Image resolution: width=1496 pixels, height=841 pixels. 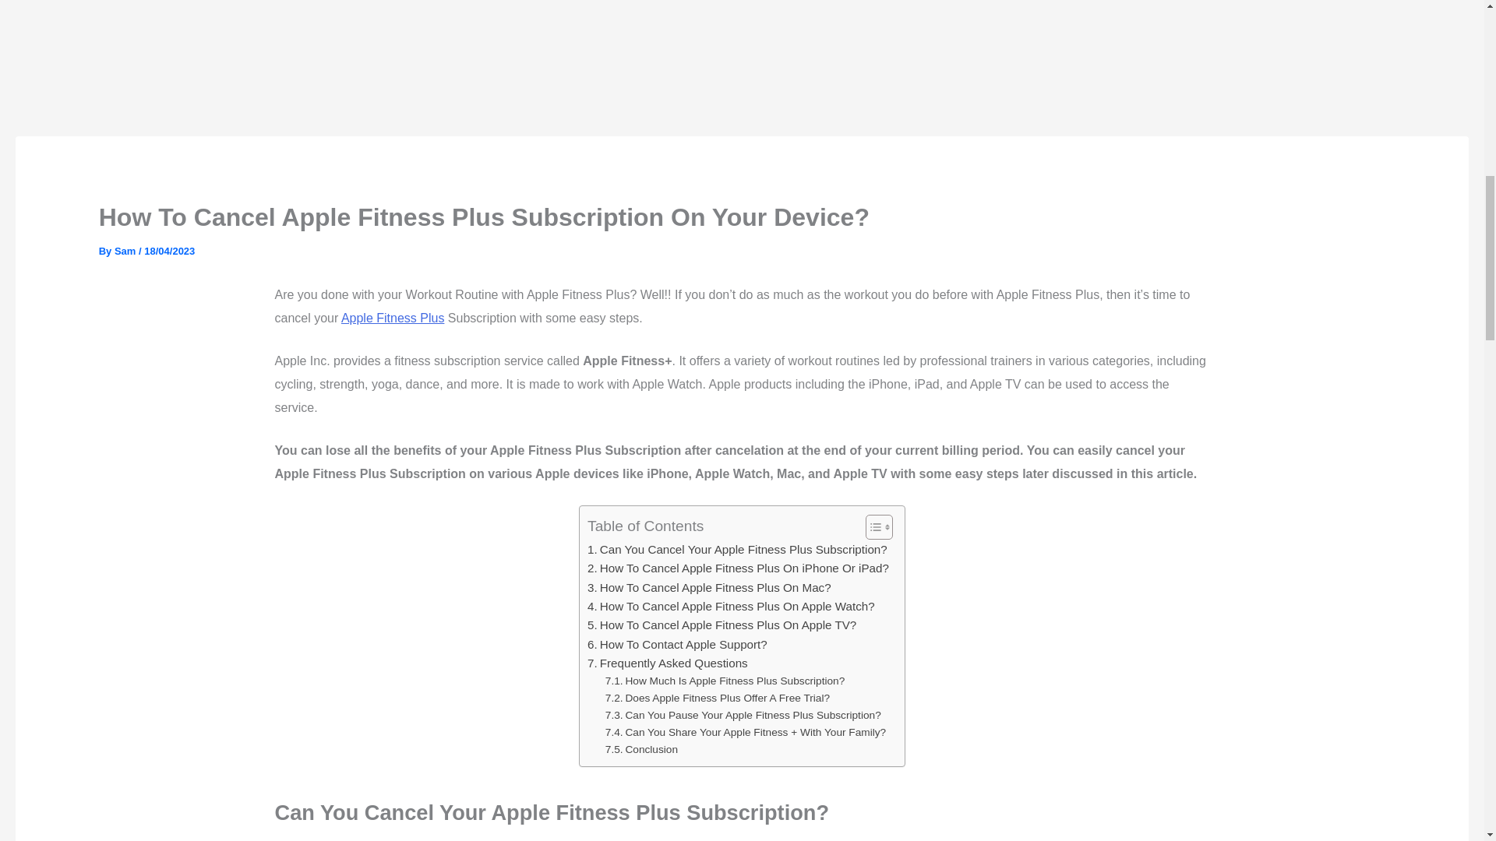 What do you see at coordinates (722, 625) in the screenshot?
I see `How To Cancel Apple Fitness Plus On Apple TV?` at bounding box center [722, 625].